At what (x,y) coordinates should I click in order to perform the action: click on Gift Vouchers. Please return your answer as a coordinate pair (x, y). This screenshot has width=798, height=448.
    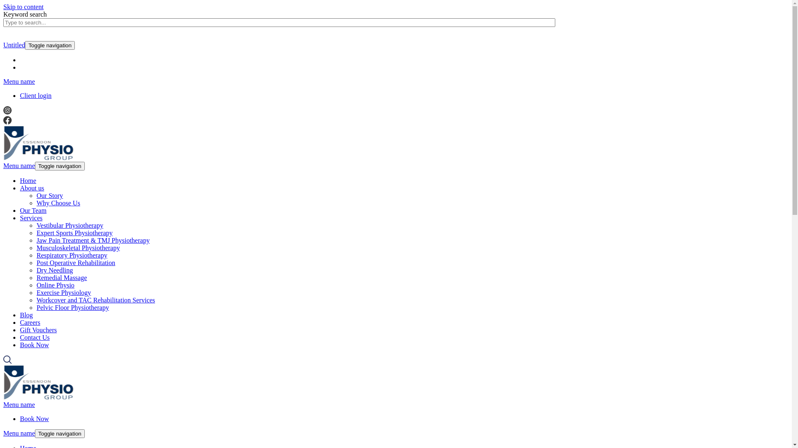
    Looking at the image, I should click on (38, 330).